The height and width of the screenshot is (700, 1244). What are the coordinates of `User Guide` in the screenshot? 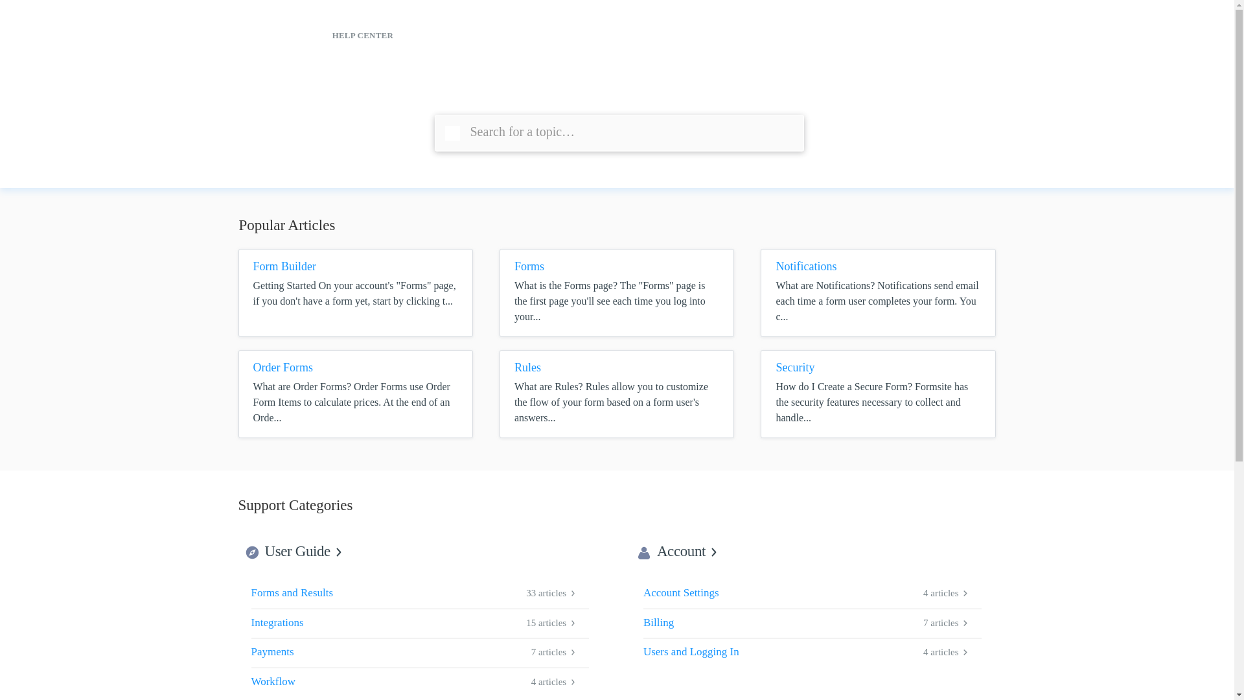 It's located at (420, 594).